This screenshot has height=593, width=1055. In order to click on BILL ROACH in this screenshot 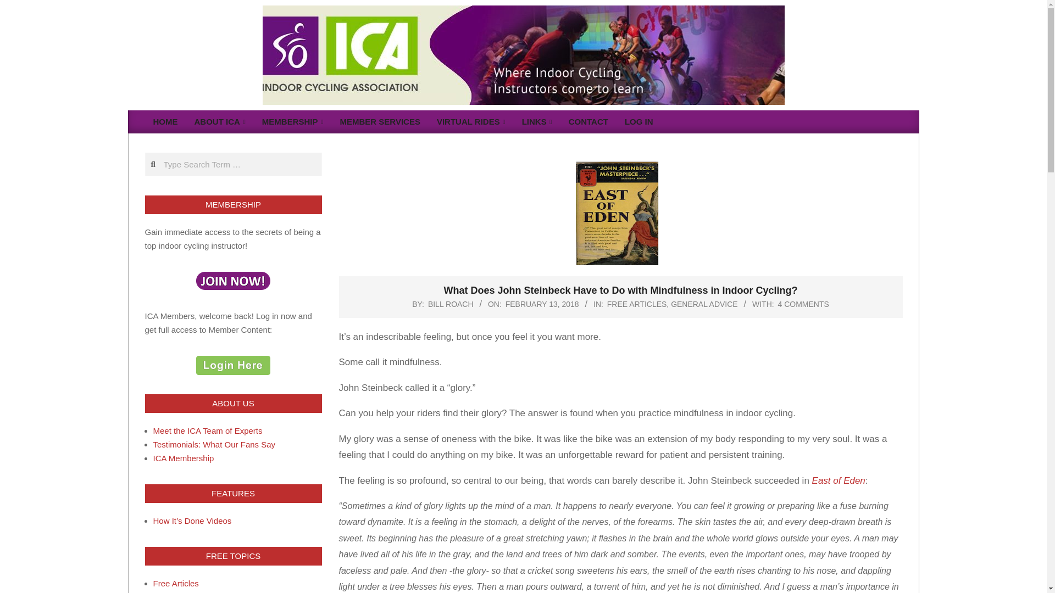, I will do `click(451, 304)`.